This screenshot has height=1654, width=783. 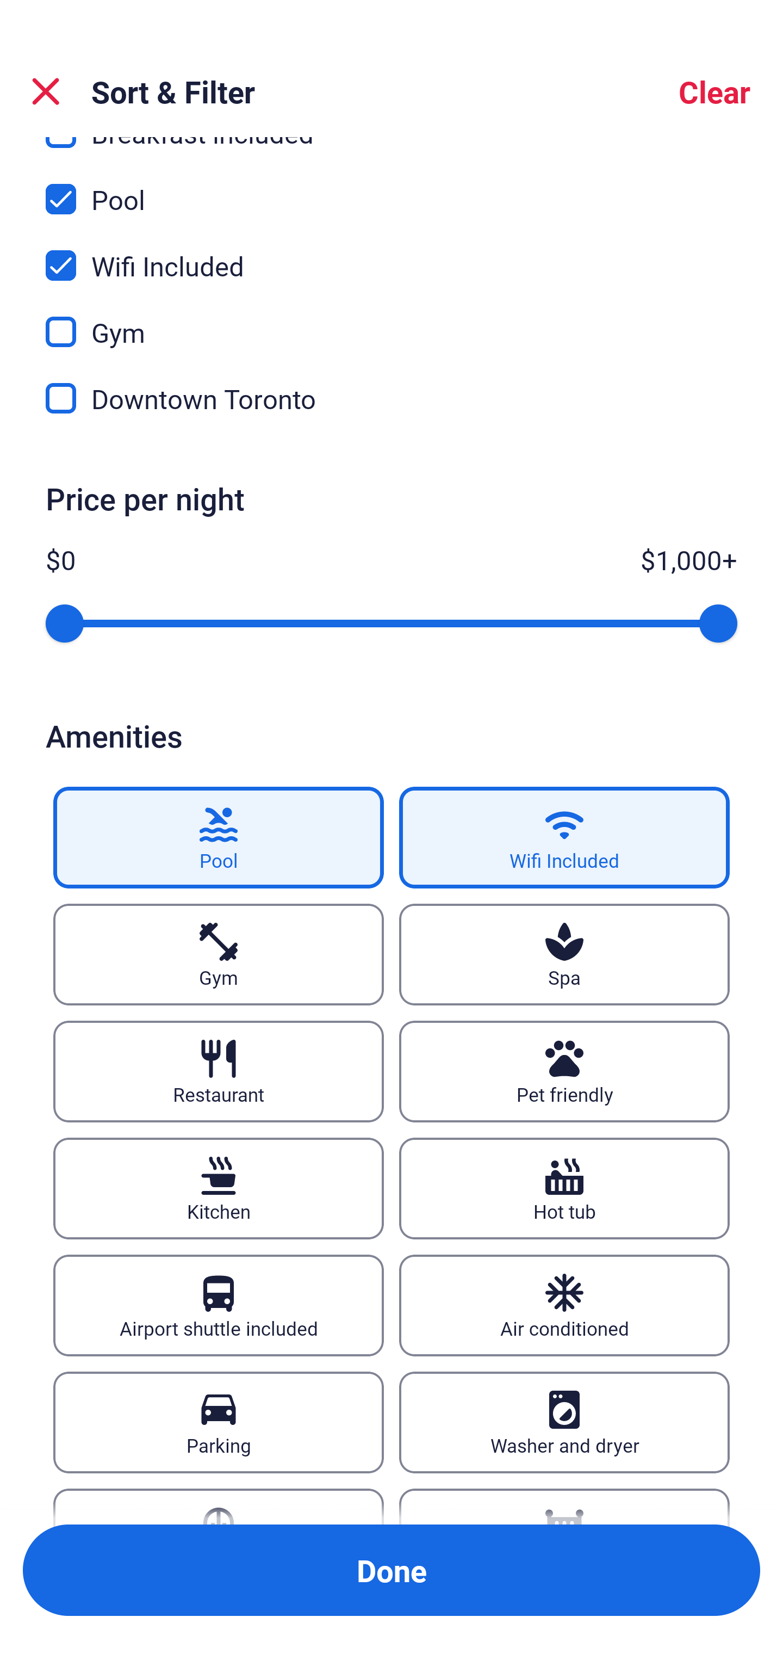 What do you see at coordinates (218, 954) in the screenshot?
I see `Gym` at bounding box center [218, 954].